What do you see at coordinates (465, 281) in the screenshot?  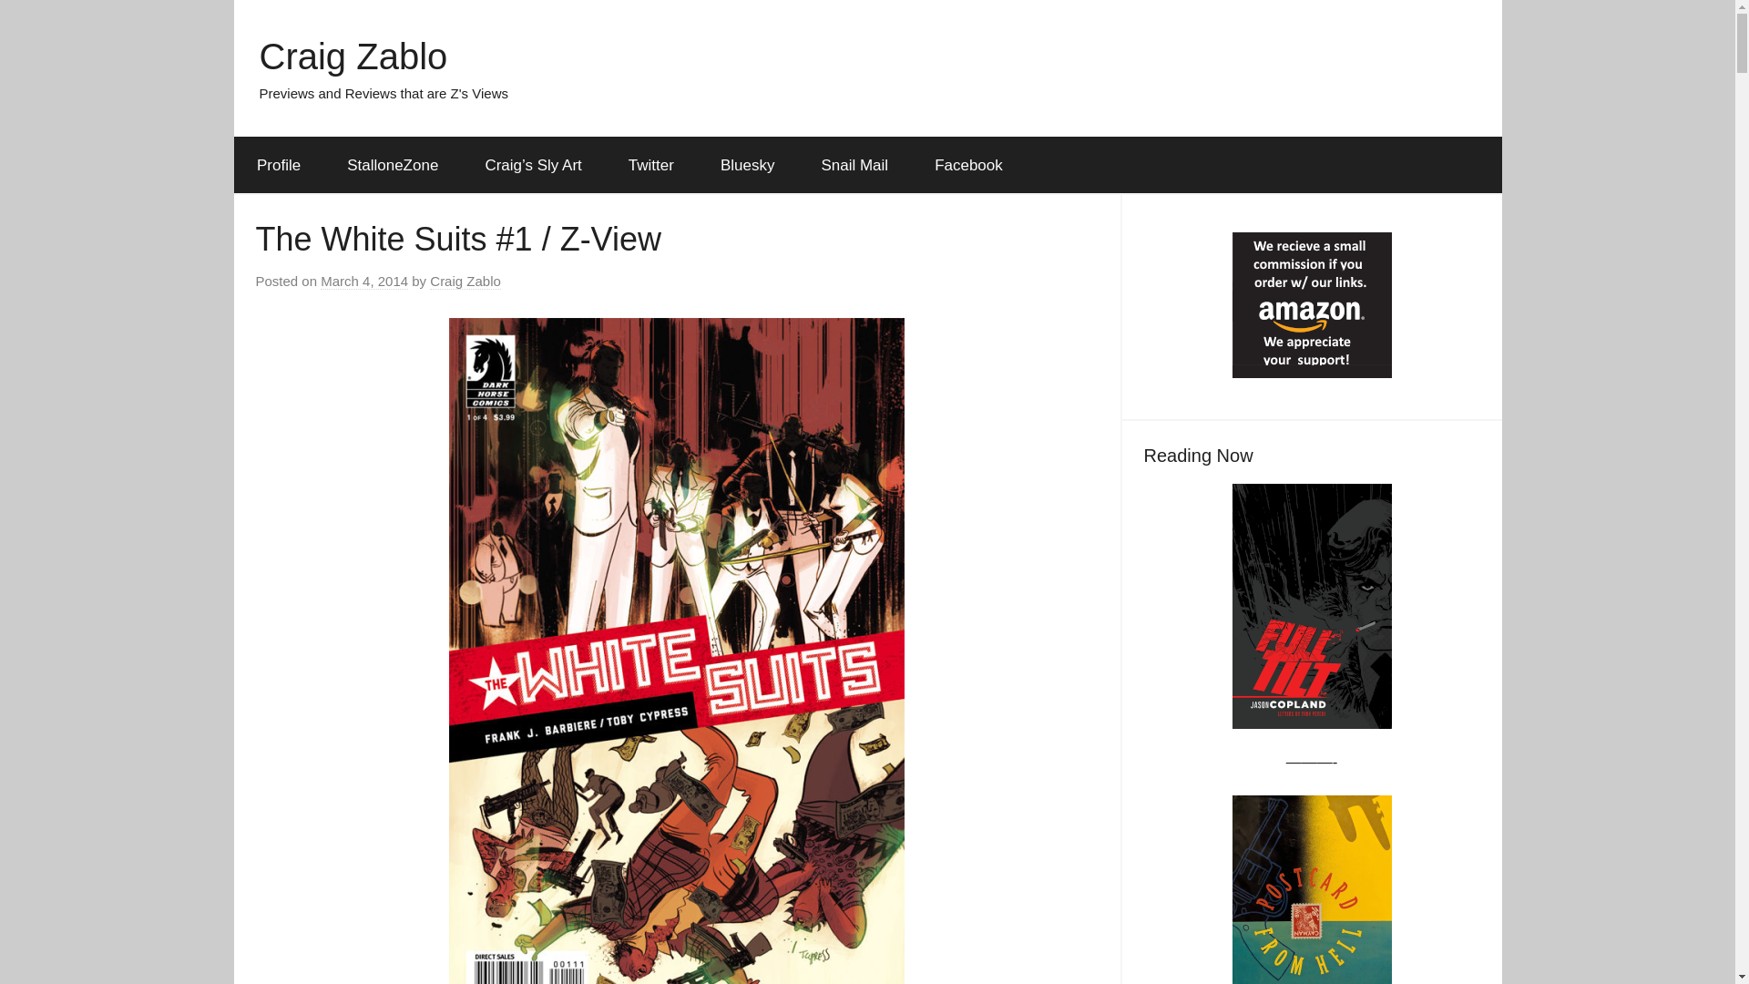 I see `Craig Zablo` at bounding box center [465, 281].